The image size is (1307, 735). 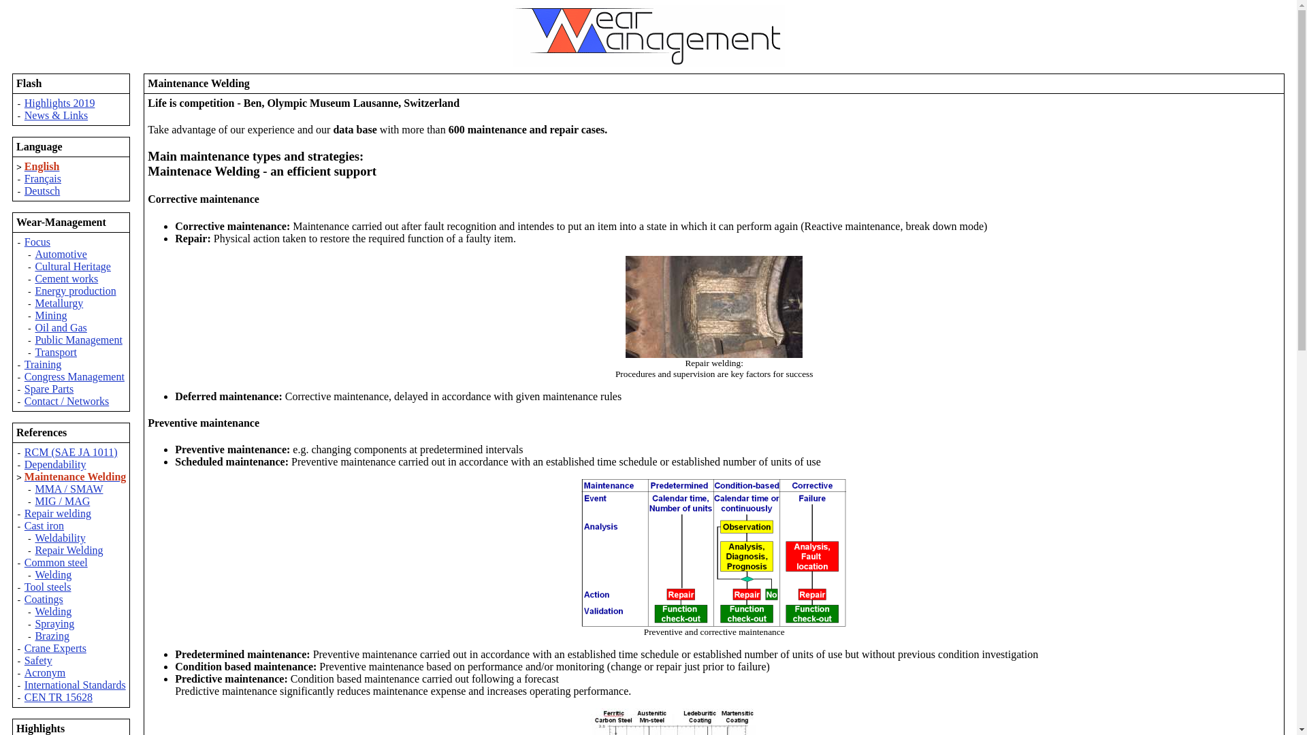 I want to click on Mining, so click(x=50, y=314).